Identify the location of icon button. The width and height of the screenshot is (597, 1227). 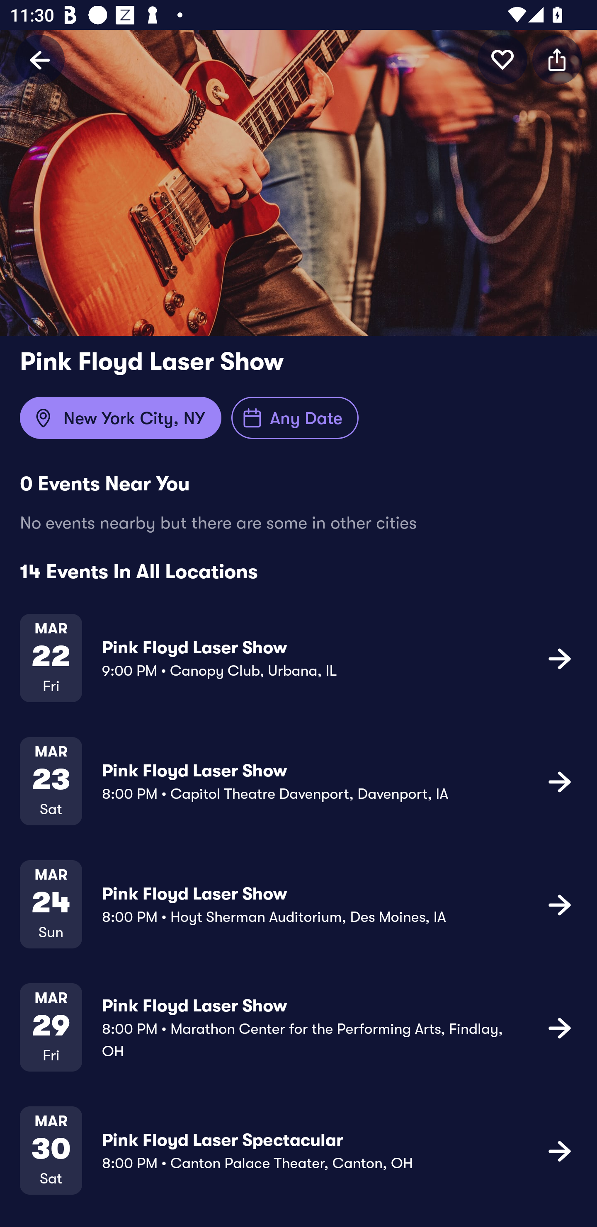
(560, 1027).